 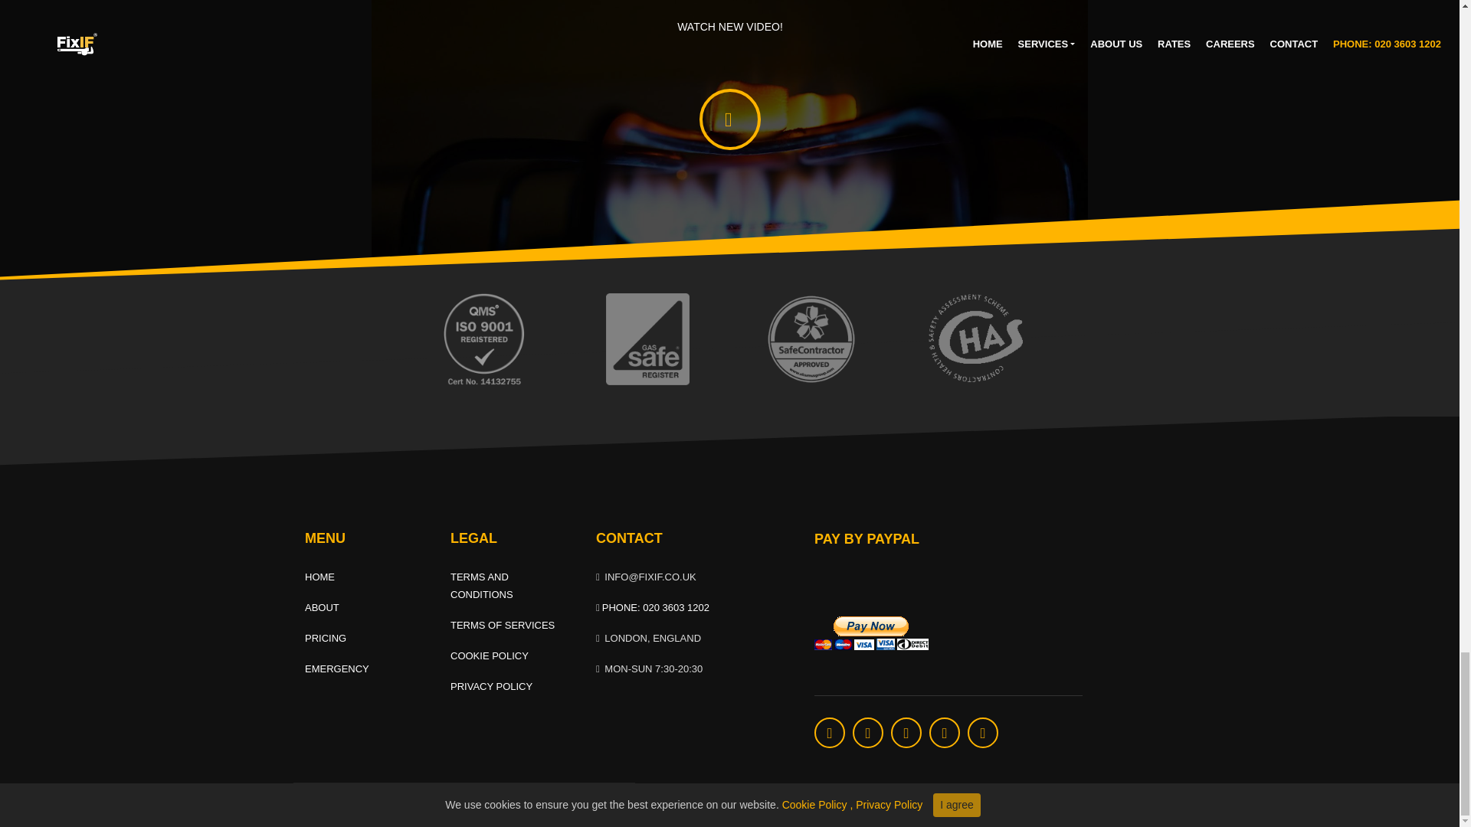 What do you see at coordinates (319, 577) in the screenshot?
I see `home` at bounding box center [319, 577].